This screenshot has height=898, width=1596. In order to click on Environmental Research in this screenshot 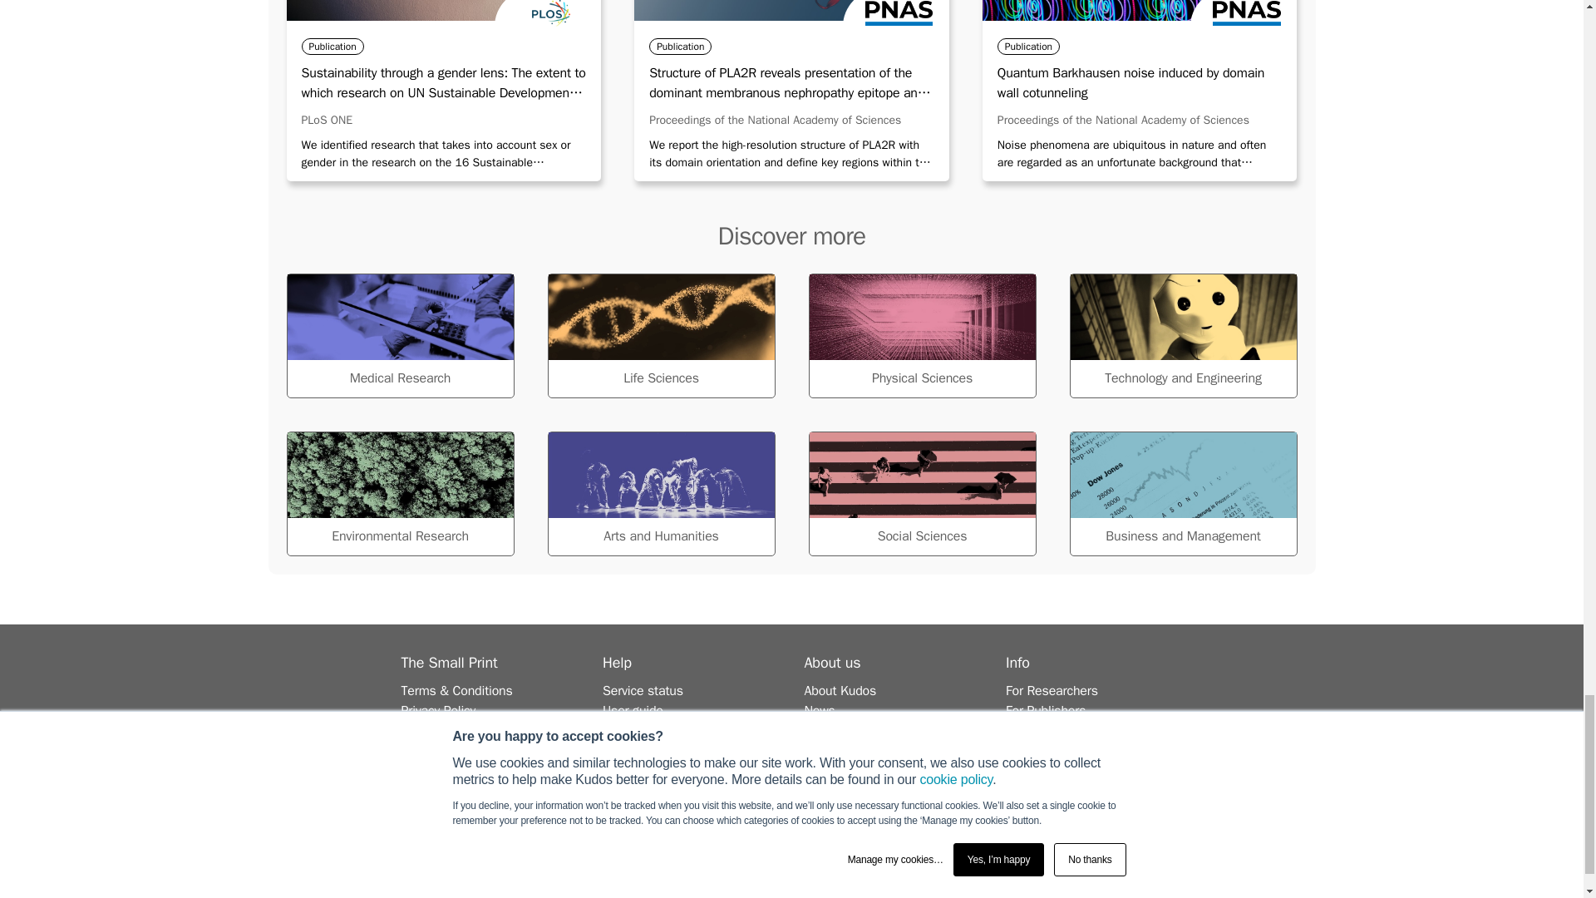, I will do `click(399, 494)`.